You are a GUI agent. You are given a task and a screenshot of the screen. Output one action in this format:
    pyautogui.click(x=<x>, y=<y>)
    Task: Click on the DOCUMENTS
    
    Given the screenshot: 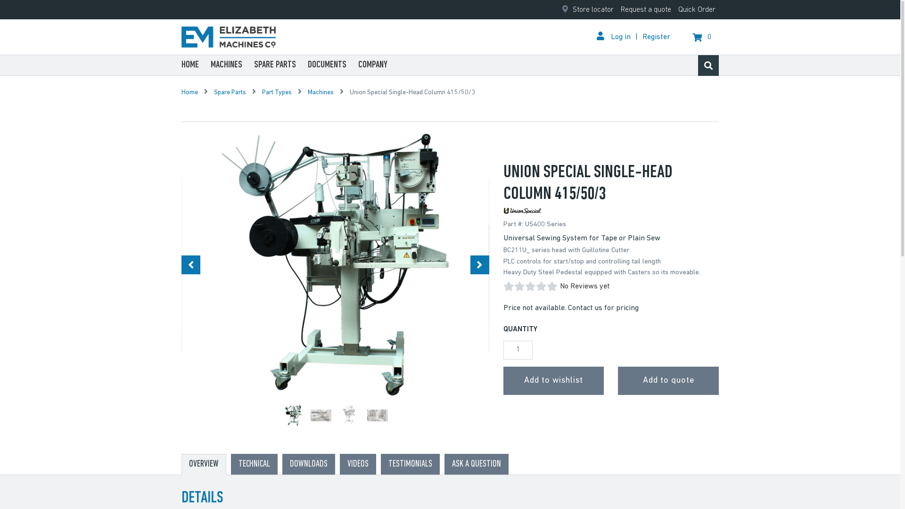 What is the action you would take?
    pyautogui.click(x=327, y=65)
    